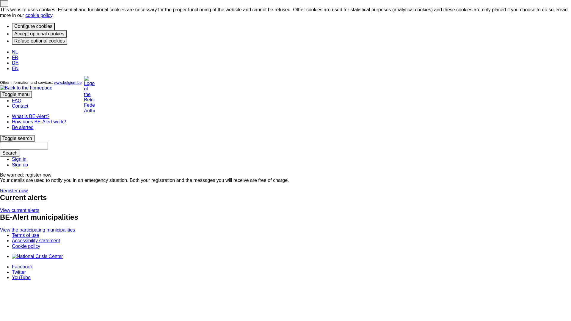 This screenshot has height=321, width=571. I want to click on View current alerts, so click(20, 210).